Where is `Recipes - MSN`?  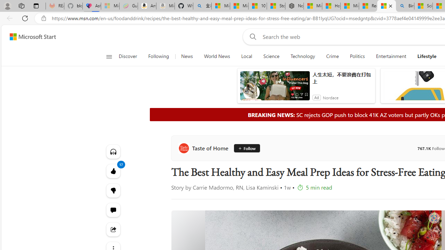
Recipes - MSN is located at coordinates (368, 6).